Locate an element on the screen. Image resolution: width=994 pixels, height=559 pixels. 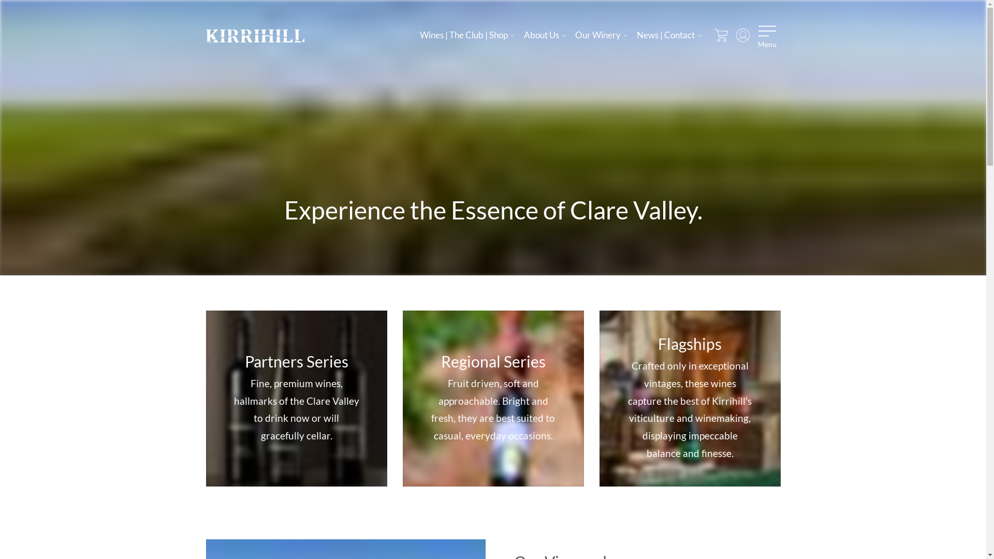
Menu is located at coordinates (767, 35).